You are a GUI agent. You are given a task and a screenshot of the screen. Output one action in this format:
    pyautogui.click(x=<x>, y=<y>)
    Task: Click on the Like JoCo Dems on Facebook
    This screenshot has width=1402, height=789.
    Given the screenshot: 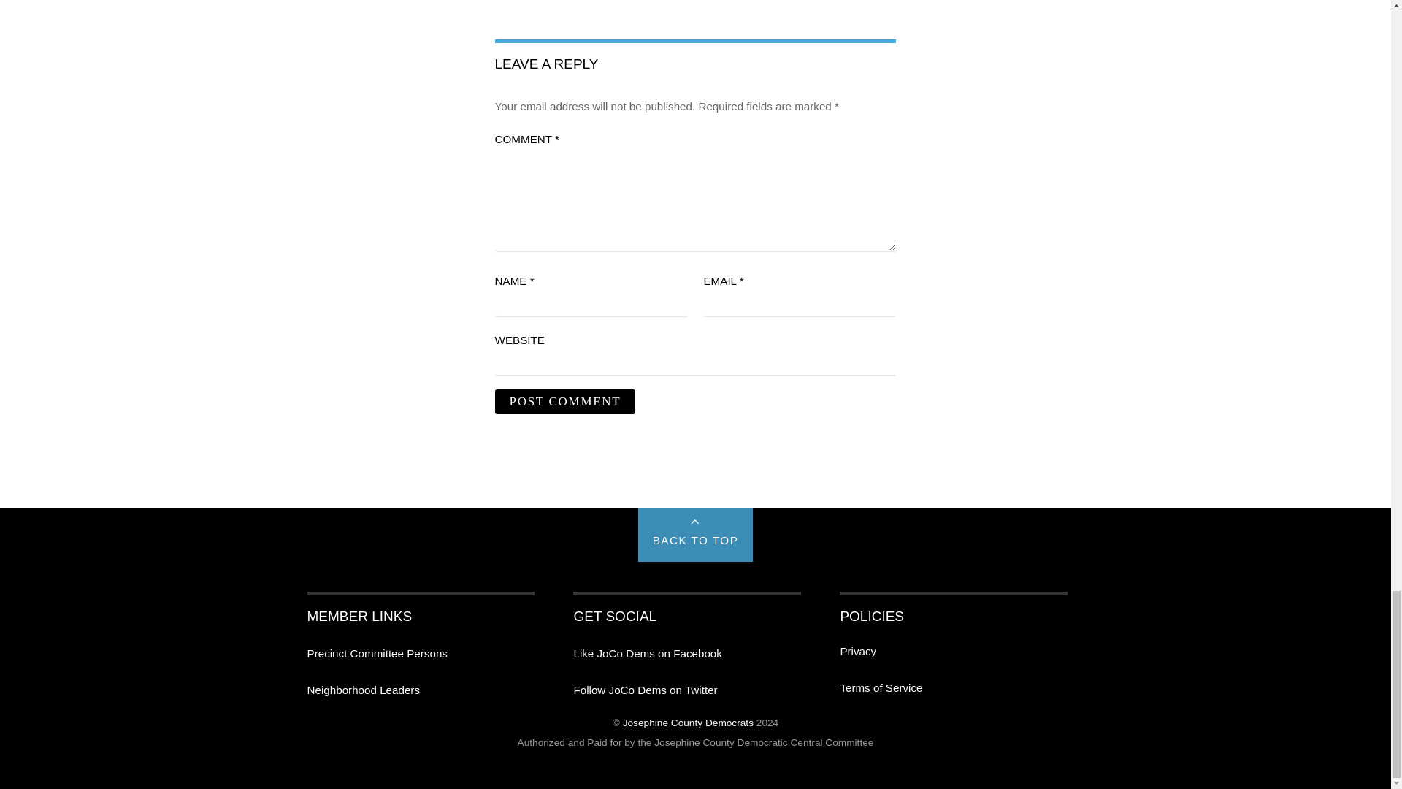 What is the action you would take?
    pyautogui.click(x=647, y=653)
    